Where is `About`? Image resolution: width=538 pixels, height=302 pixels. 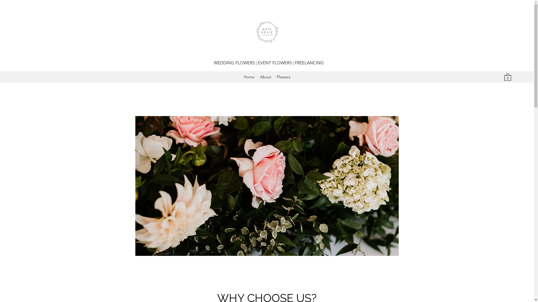
About is located at coordinates (266, 77).